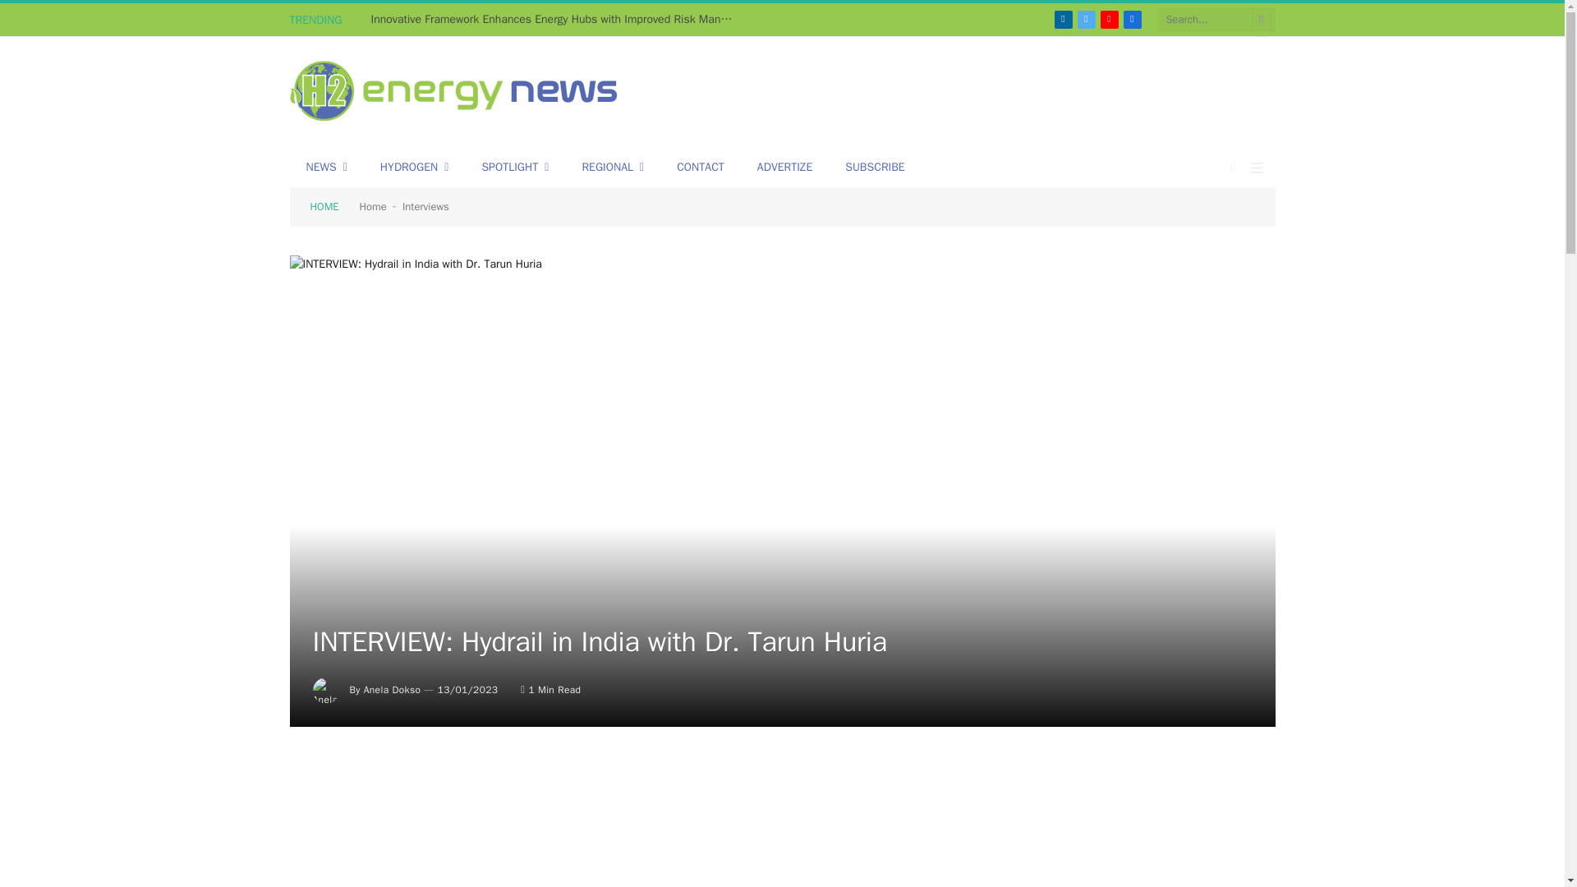 The width and height of the screenshot is (1577, 887). I want to click on Switch to Dark Design - easier on eyes., so click(1234, 167).